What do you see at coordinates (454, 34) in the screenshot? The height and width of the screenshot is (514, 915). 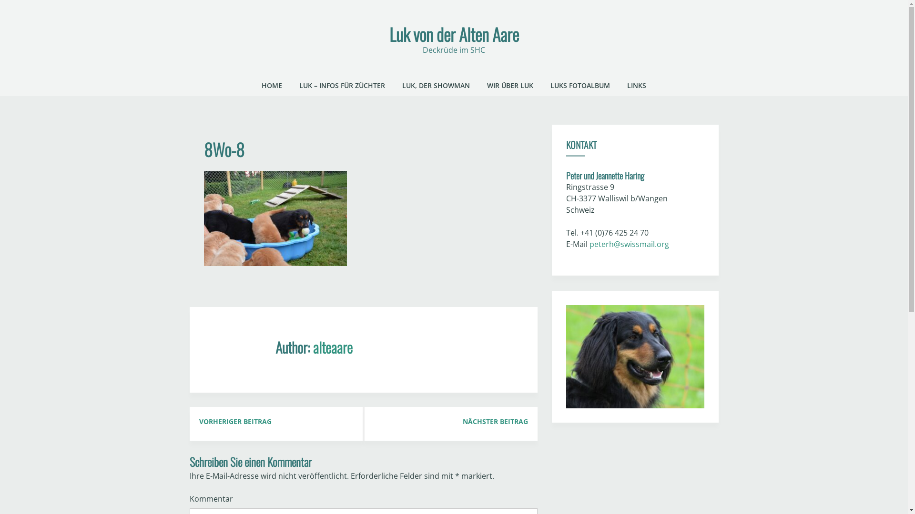 I see `Luk von der Alten Aare` at bounding box center [454, 34].